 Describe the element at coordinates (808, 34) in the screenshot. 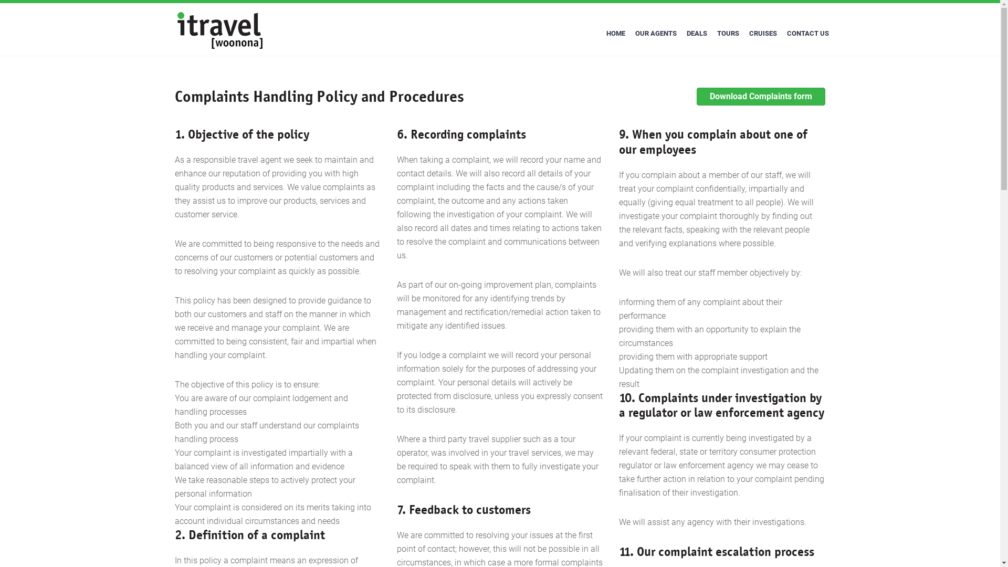

I see `CONTACT US` at that location.